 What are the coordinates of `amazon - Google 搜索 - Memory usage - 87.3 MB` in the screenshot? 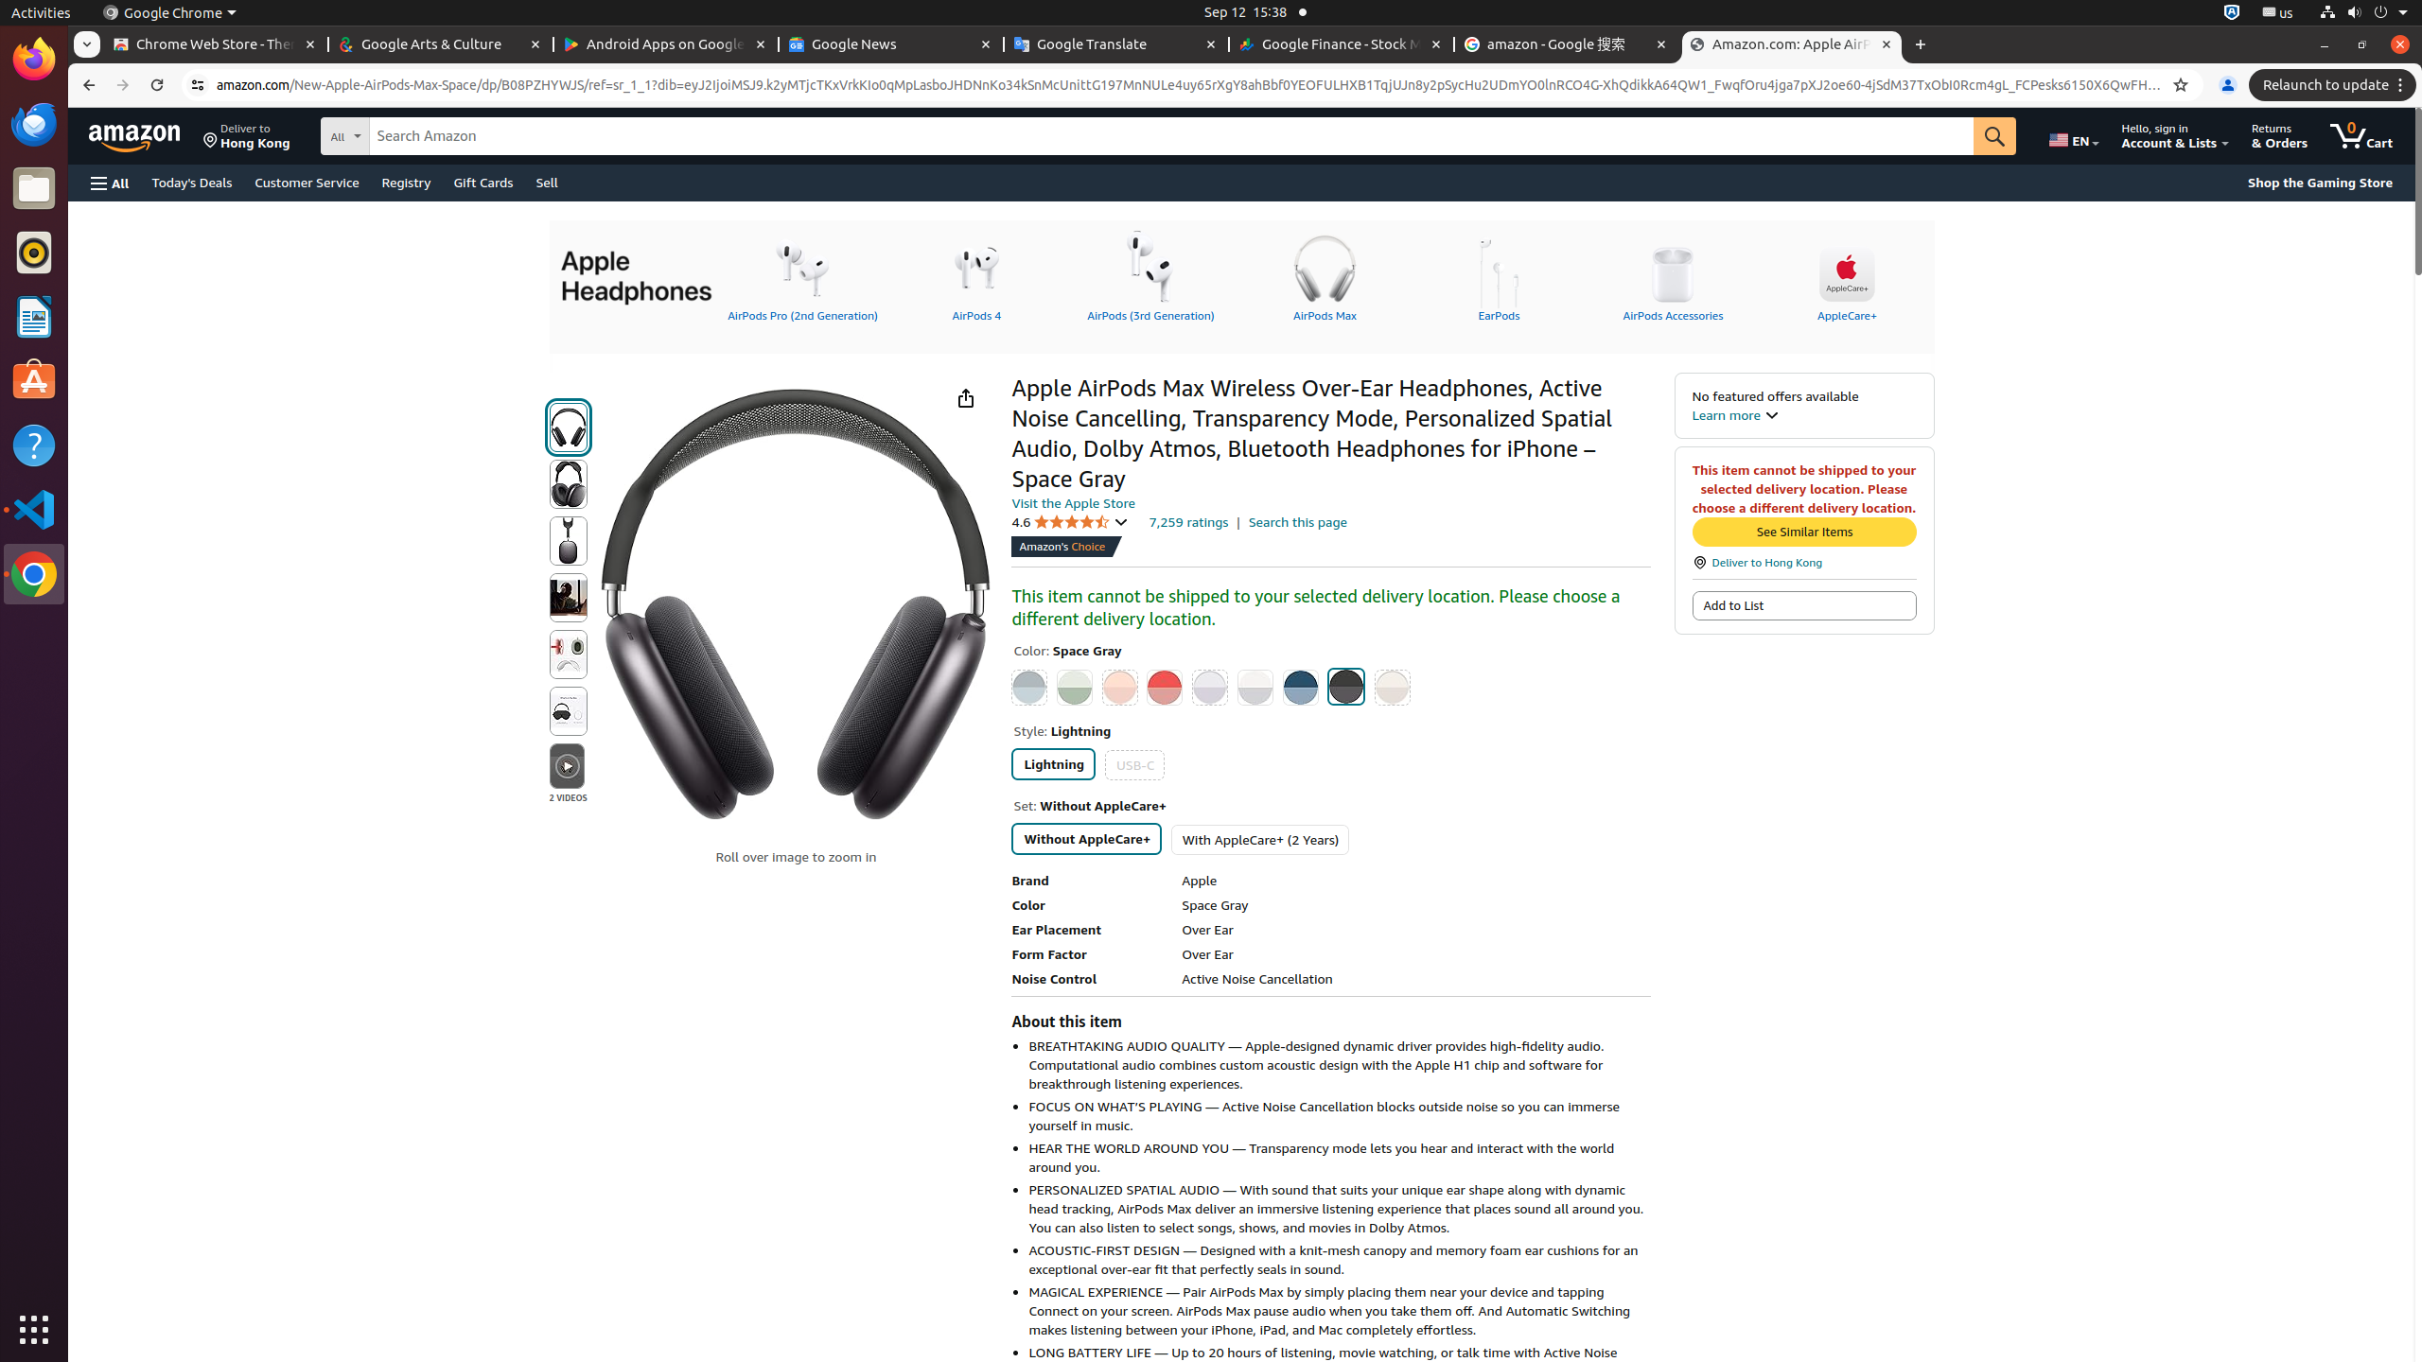 It's located at (1567, 45).